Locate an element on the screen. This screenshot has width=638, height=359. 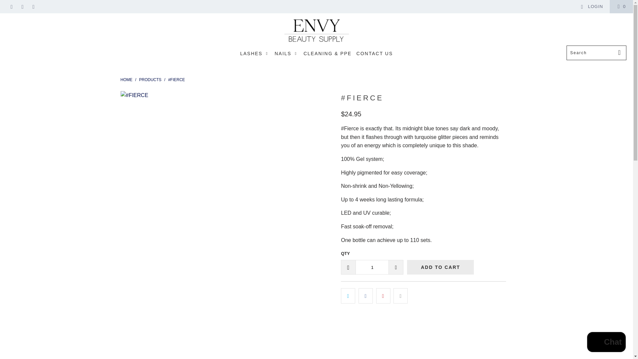
Envy Beauty Supply on Instagram is located at coordinates (22, 6).